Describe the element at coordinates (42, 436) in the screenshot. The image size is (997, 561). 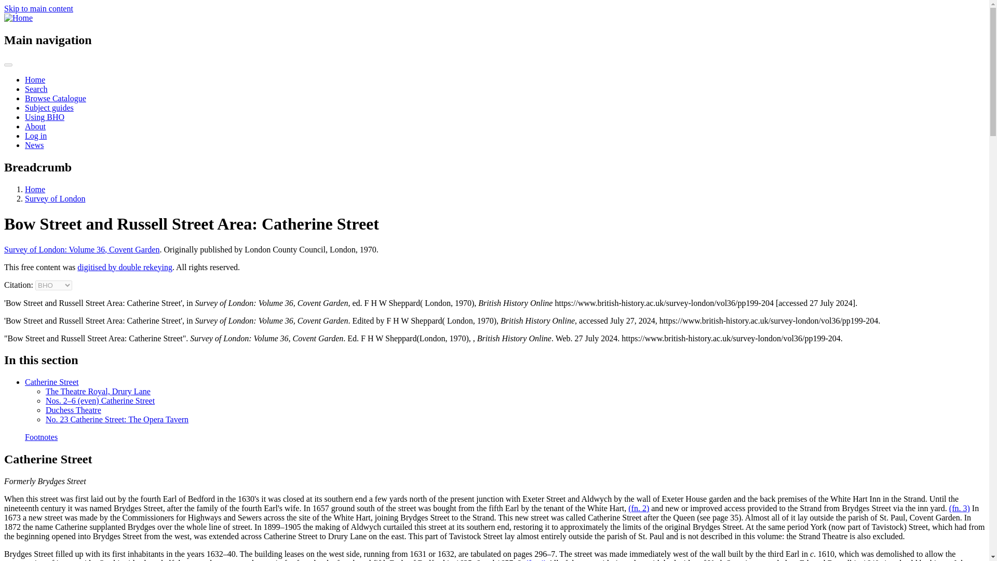
I see `Footnotes` at that location.